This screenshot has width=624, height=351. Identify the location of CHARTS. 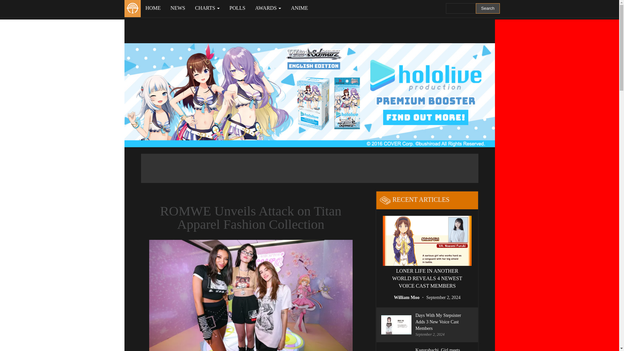
(207, 8).